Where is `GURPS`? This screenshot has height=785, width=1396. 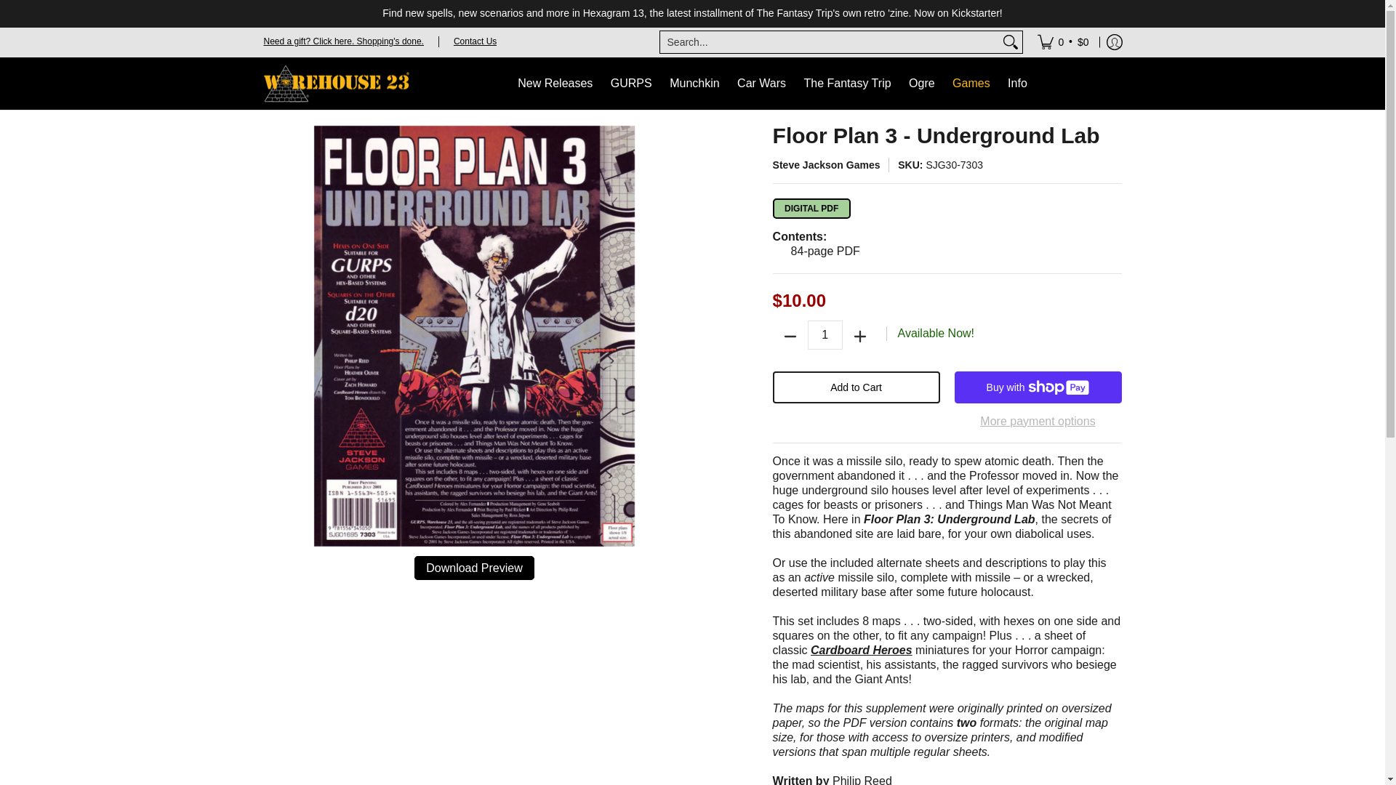
GURPS is located at coordinates (631, 83).